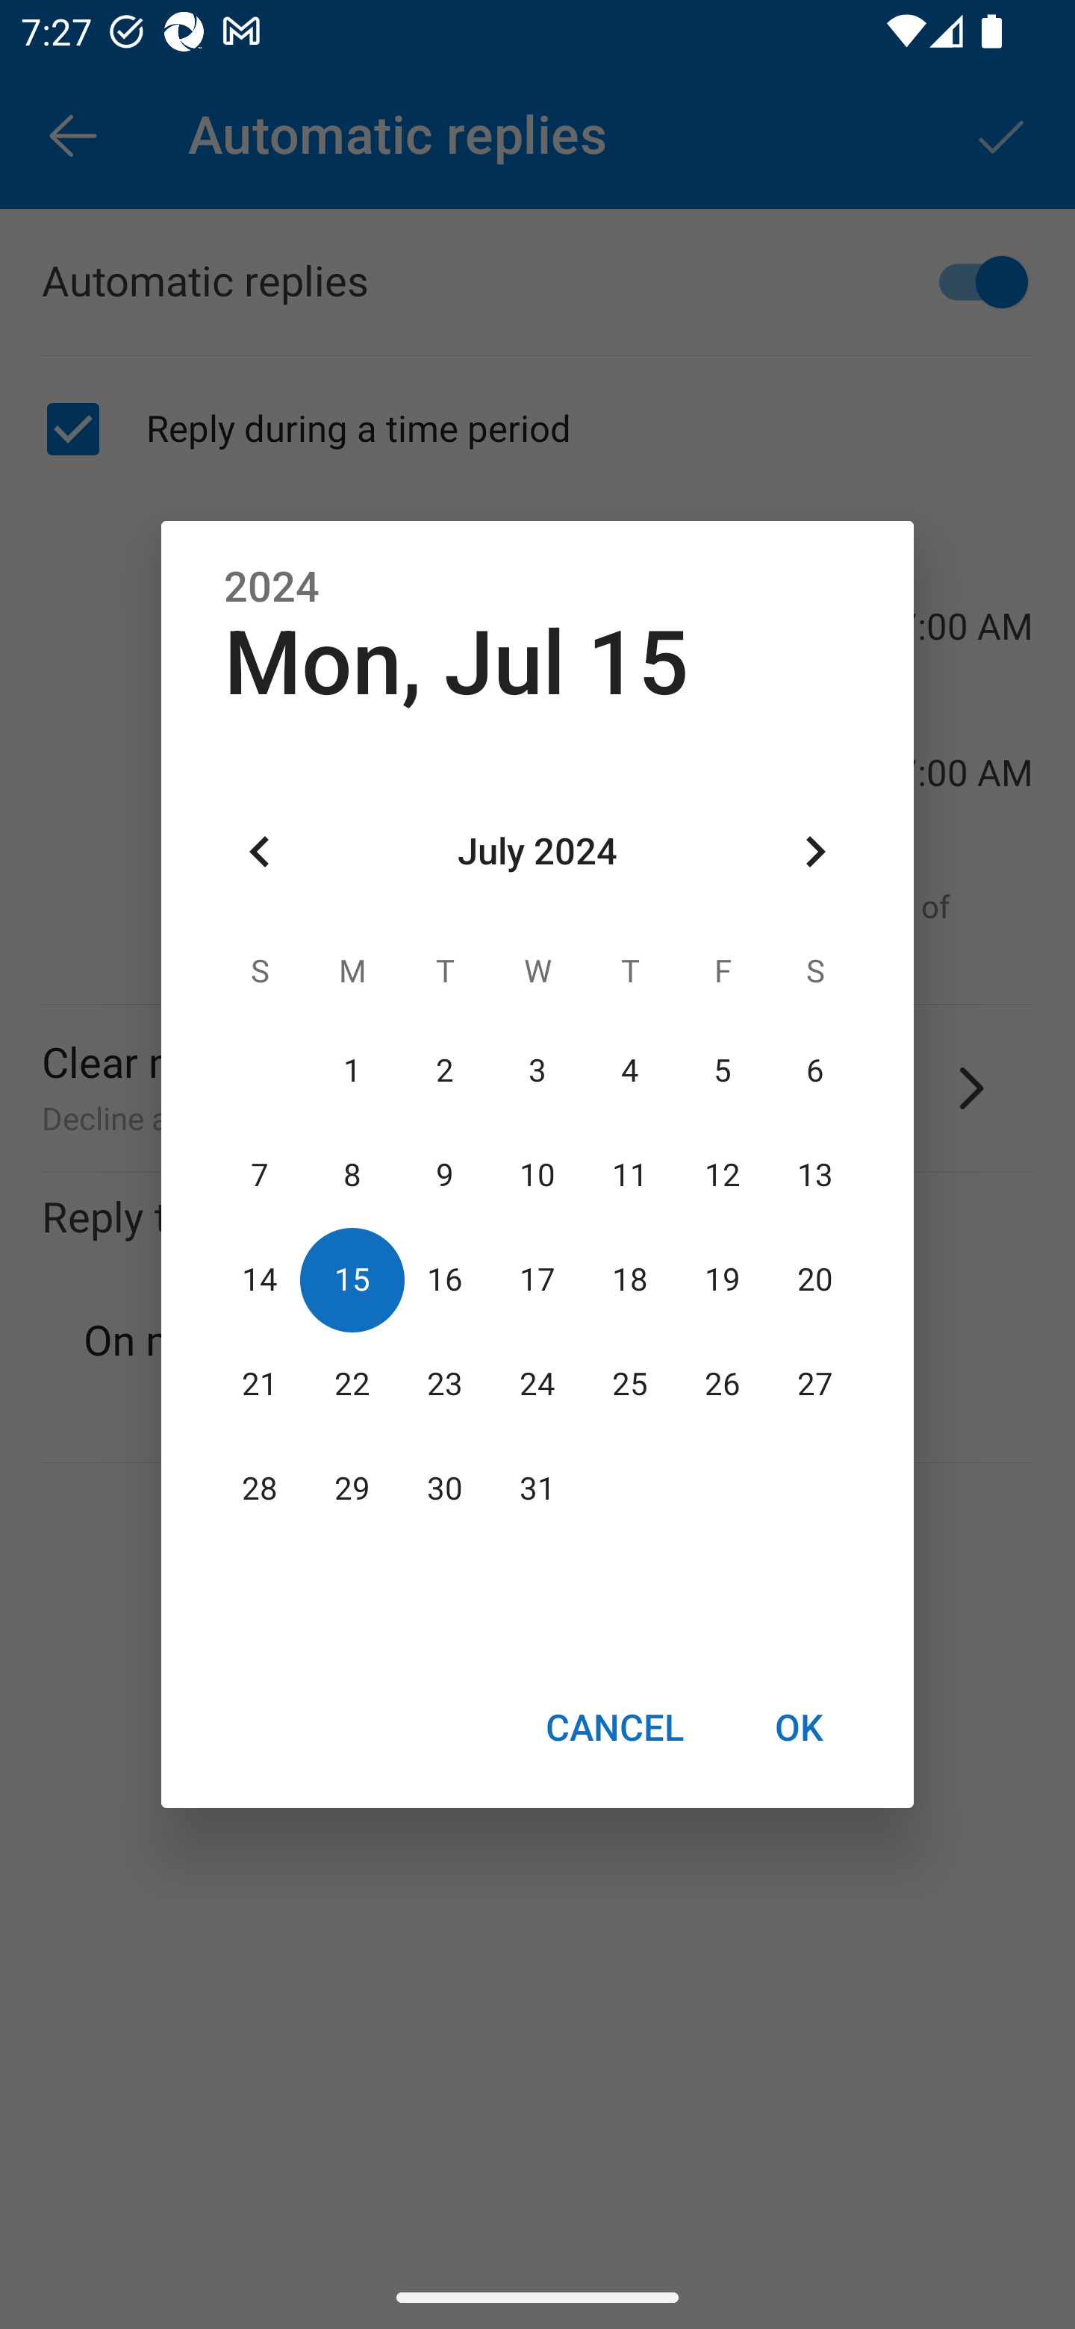  Describe the element at coordinates (260, 1384) in the screenshot. I see `21 21 July 2024` at that location.